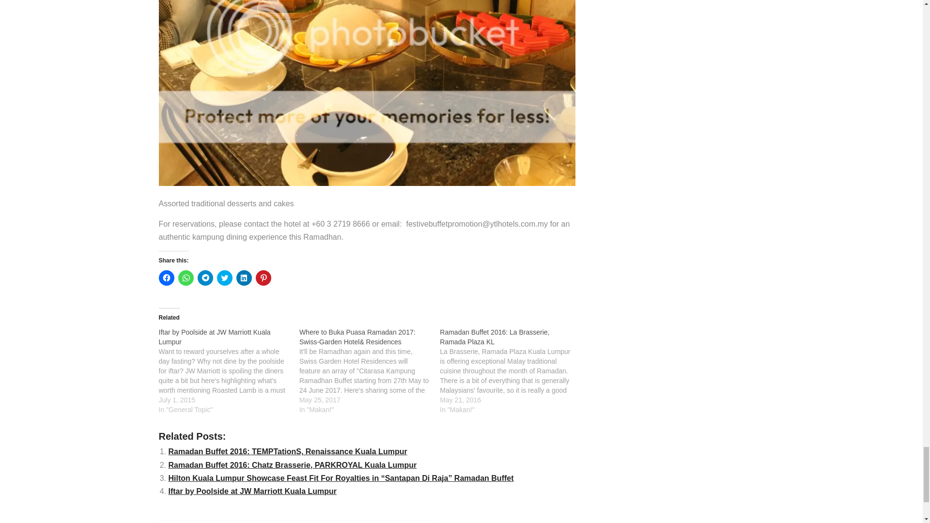 This screenshot has height=523, width=930. What do you see at coordinates (293, 465) in the screenshot?
I see `Ramadan Buffet 2016: Chatz Brasserie, PARKROYAL Kuala Lumpur` at bounding box center [293, 465].